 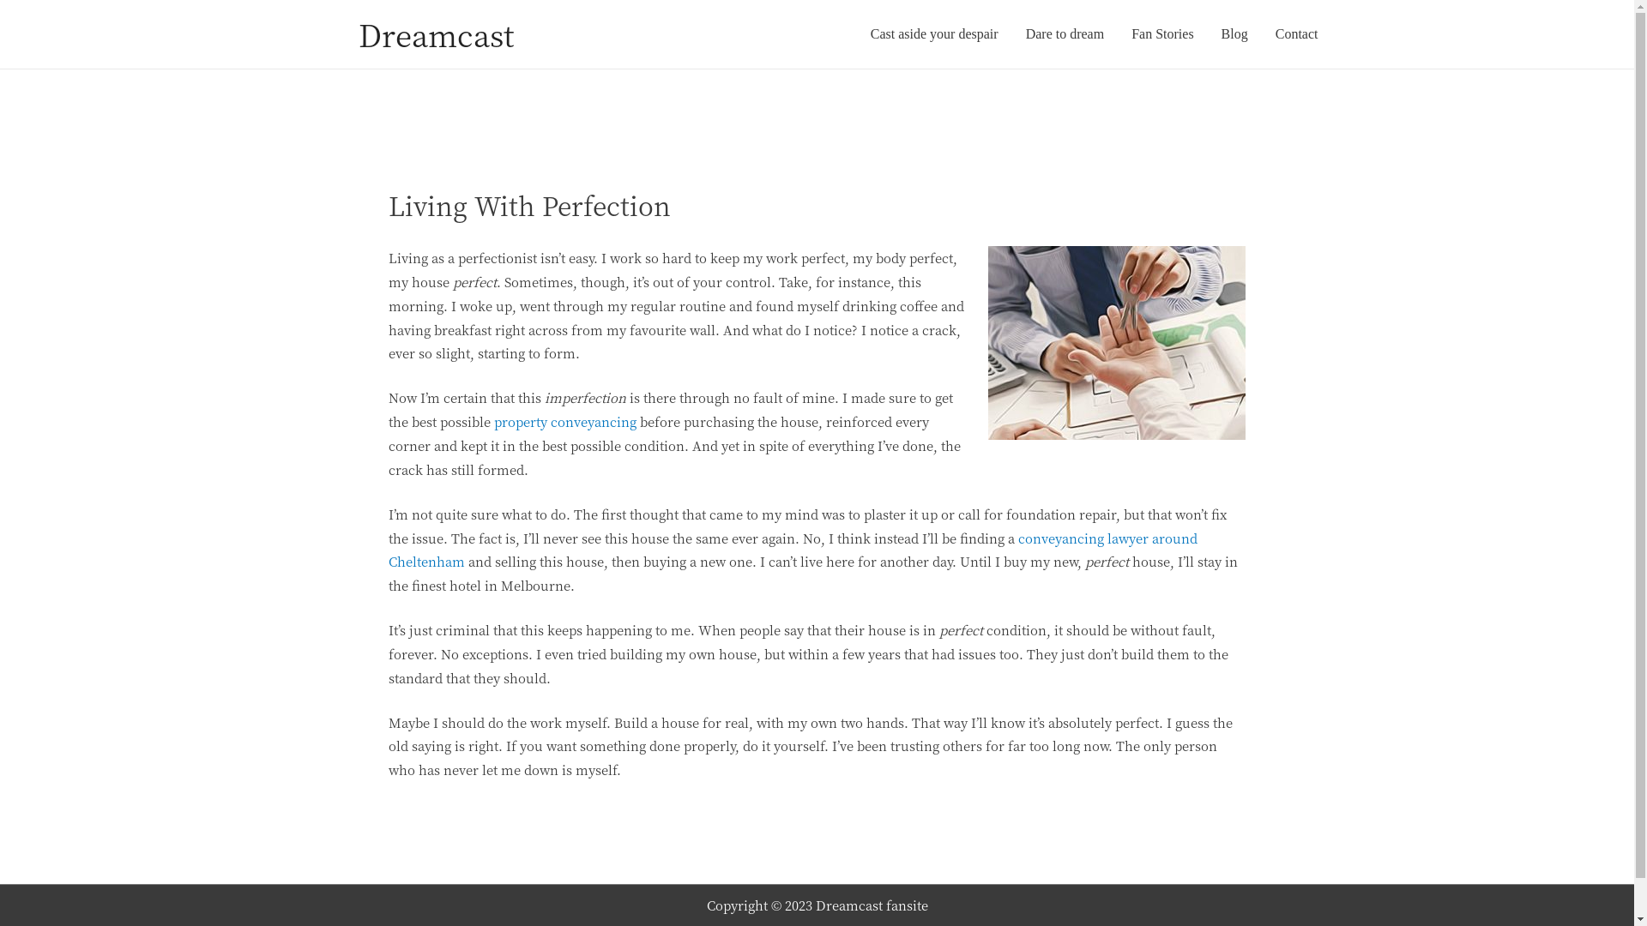 I want to click on Cast aside your despair, so click(x=934, y=34).